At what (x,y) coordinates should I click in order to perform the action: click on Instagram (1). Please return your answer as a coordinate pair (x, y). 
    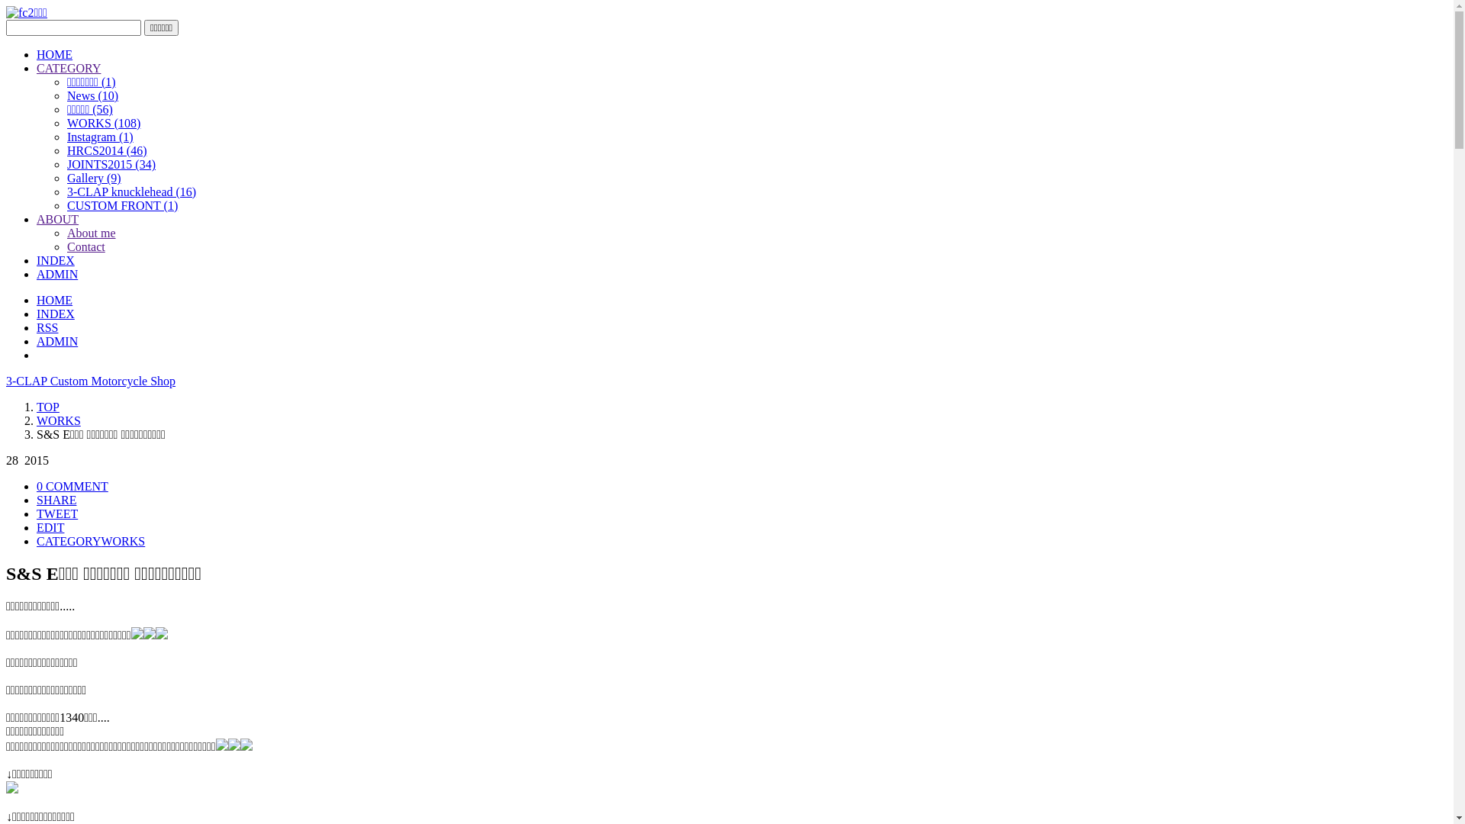
    Looking at the image, I should click on (101, 137).